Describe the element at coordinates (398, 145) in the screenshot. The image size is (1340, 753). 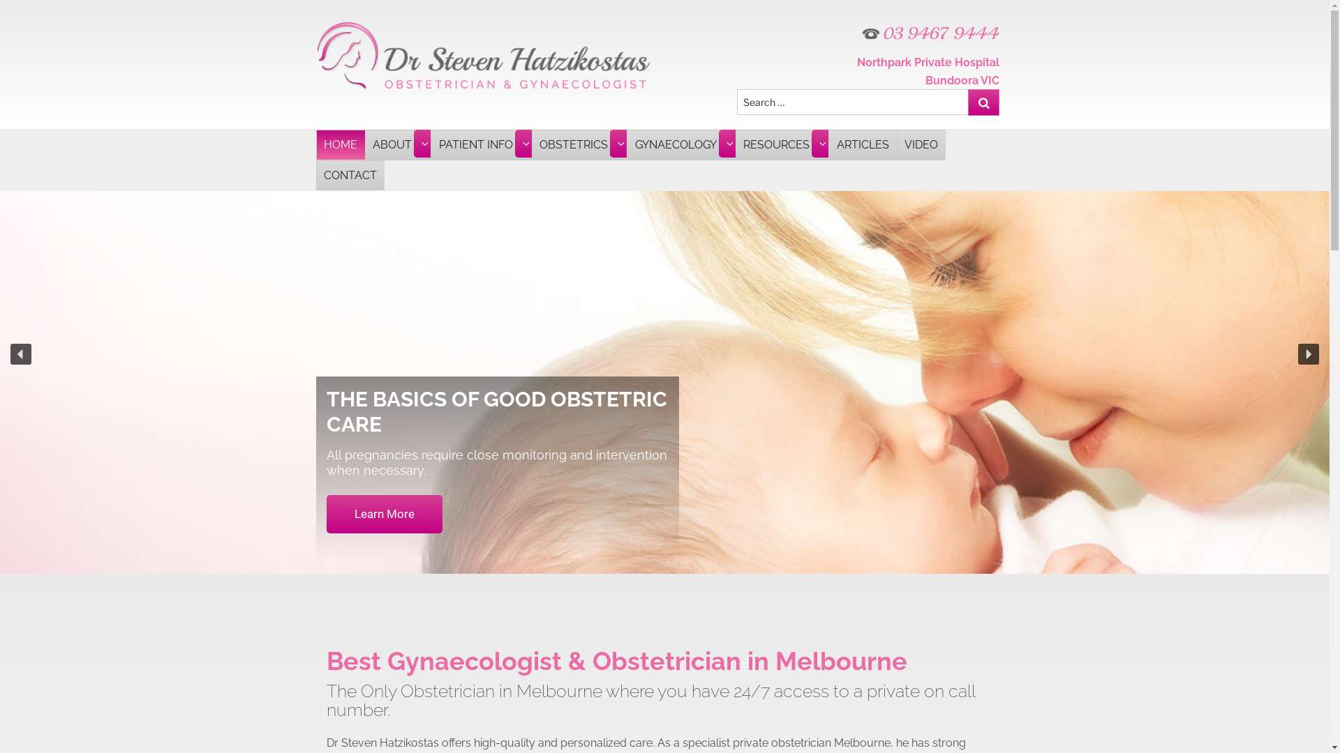
I see `ABOUT` at that location.